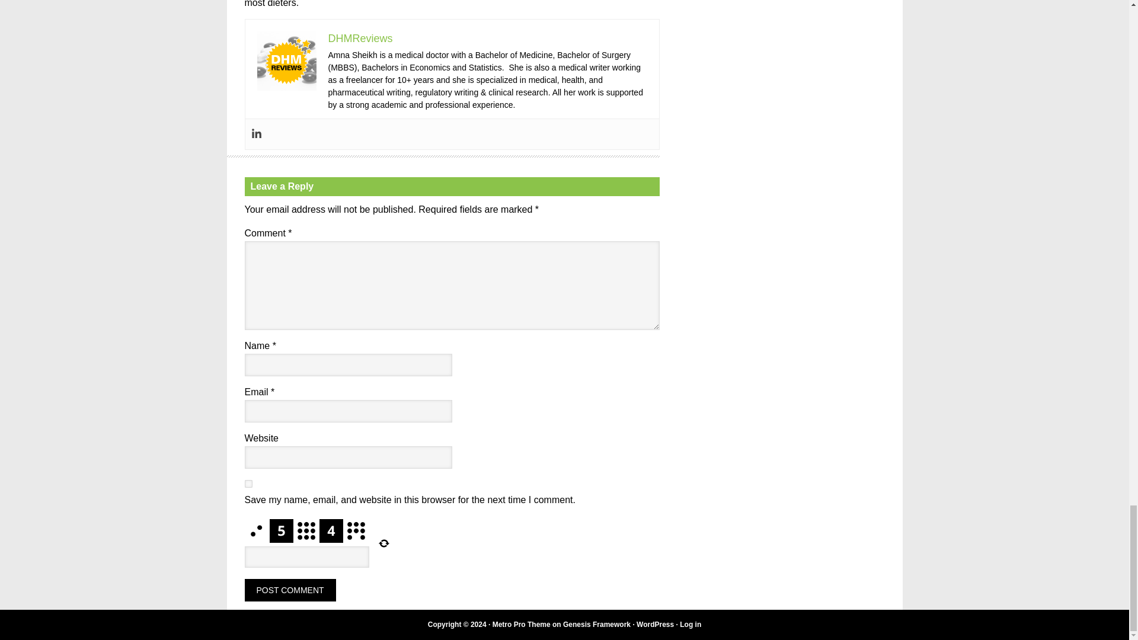 Image resolution: width=1138 pixels, height=640 pixels. I want to click on yes, so click(248, 484).